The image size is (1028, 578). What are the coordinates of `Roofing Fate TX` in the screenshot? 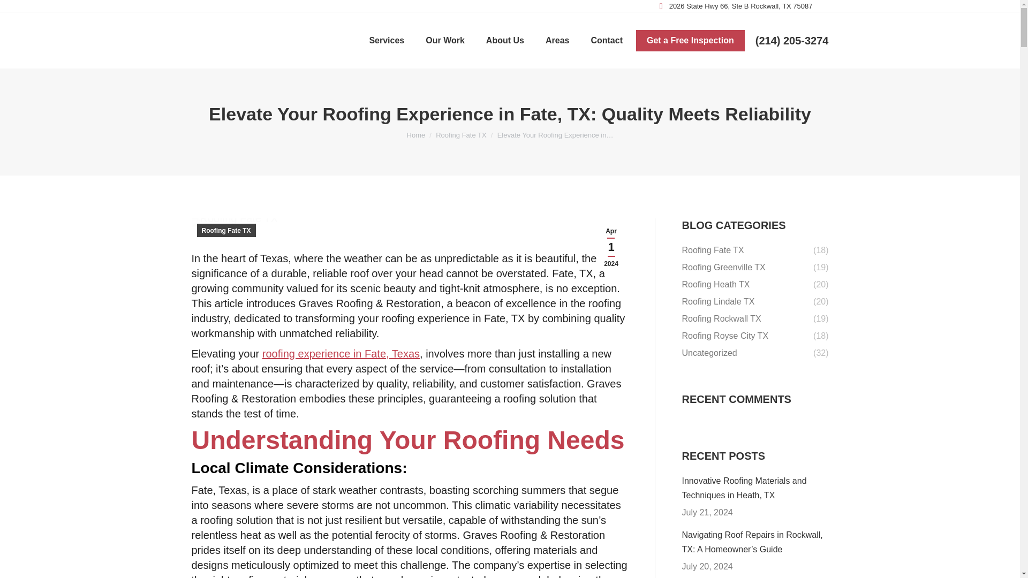 It's located at (461, 135).